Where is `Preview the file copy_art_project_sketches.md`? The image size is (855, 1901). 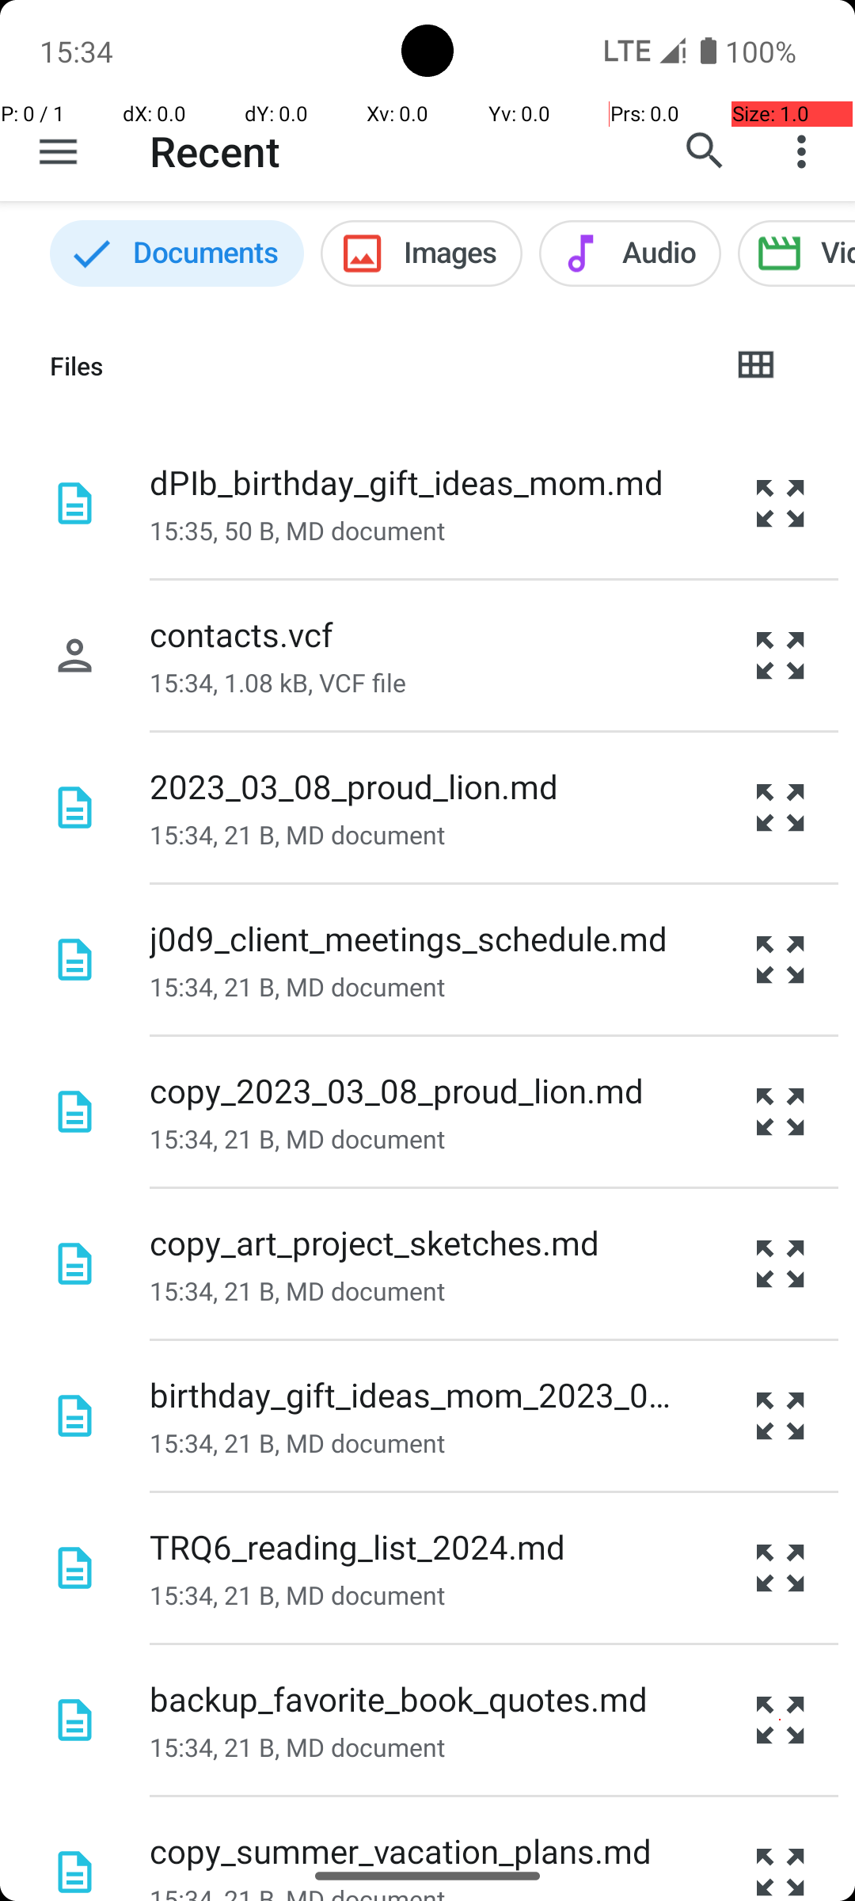 Preview the file copy_art_project_sketches.md is located at coordinates (781, 1264).